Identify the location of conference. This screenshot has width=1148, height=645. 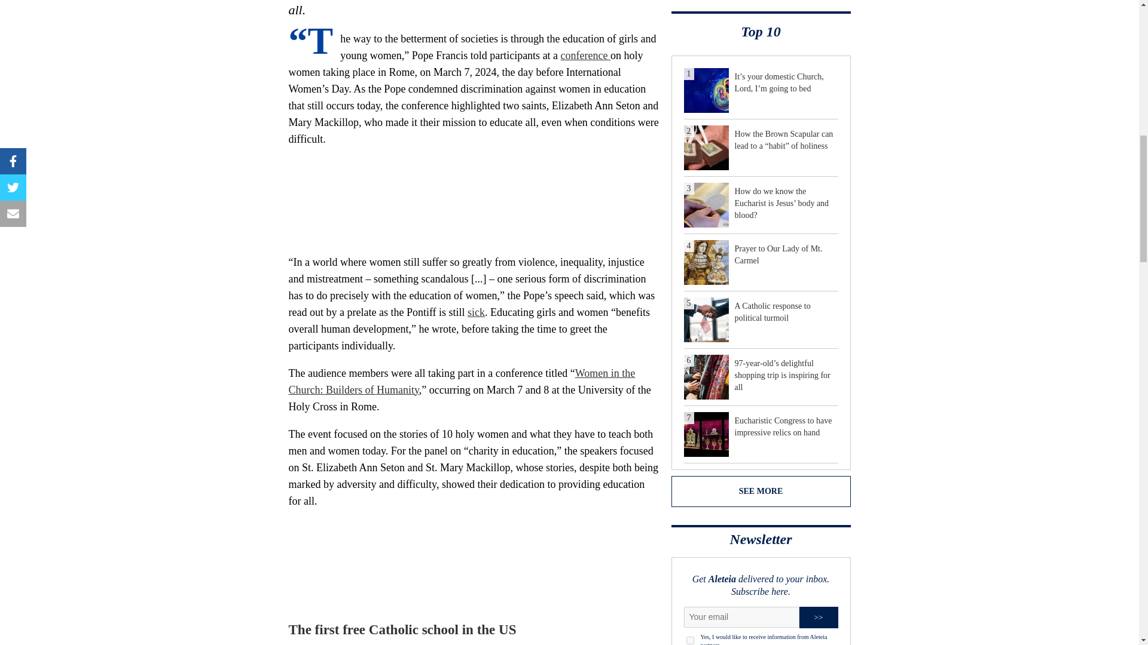
(586, 55).